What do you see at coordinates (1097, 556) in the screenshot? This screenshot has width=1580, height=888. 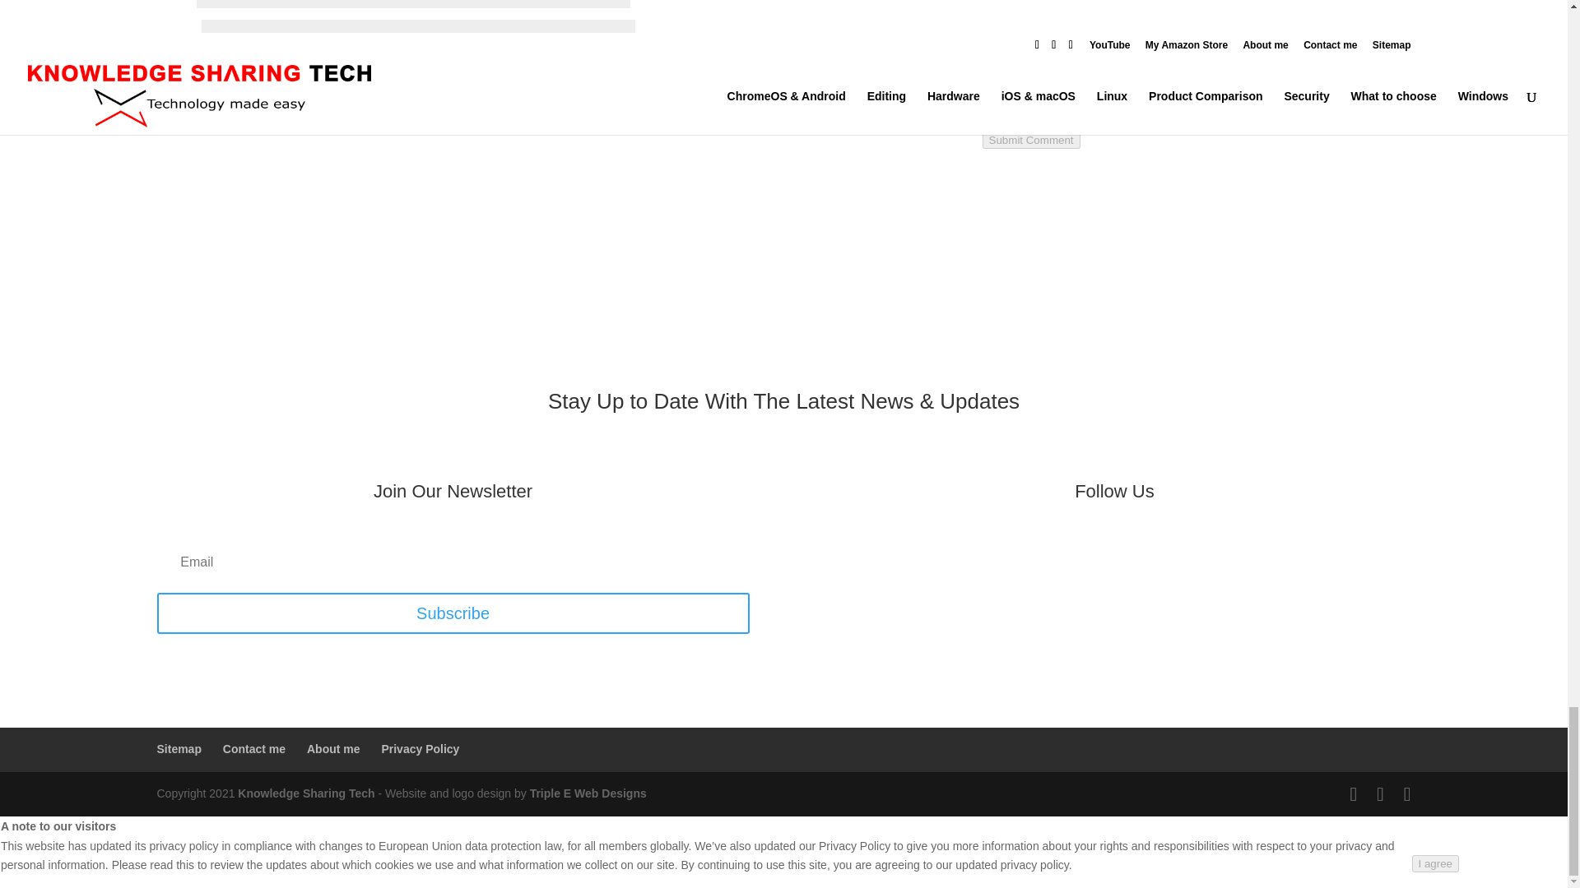 I see `Follow on Facebook` at bounding box center [1097, 556].